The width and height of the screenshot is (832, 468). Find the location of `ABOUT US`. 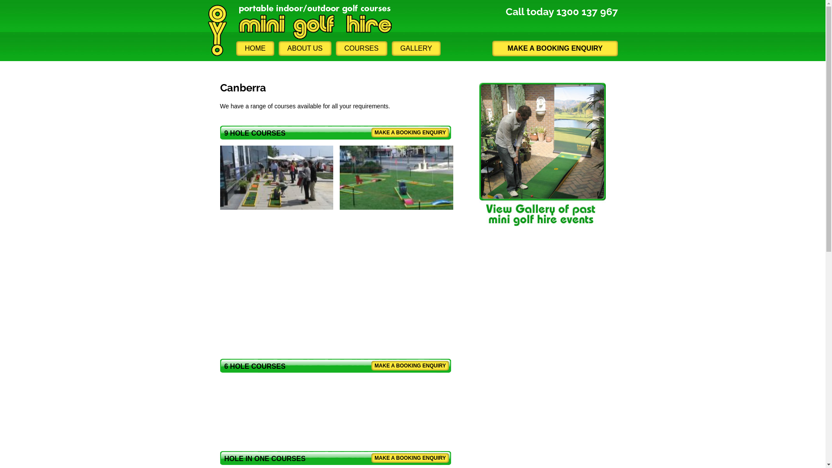

ABOUT US is located at coordinates (305, 49).